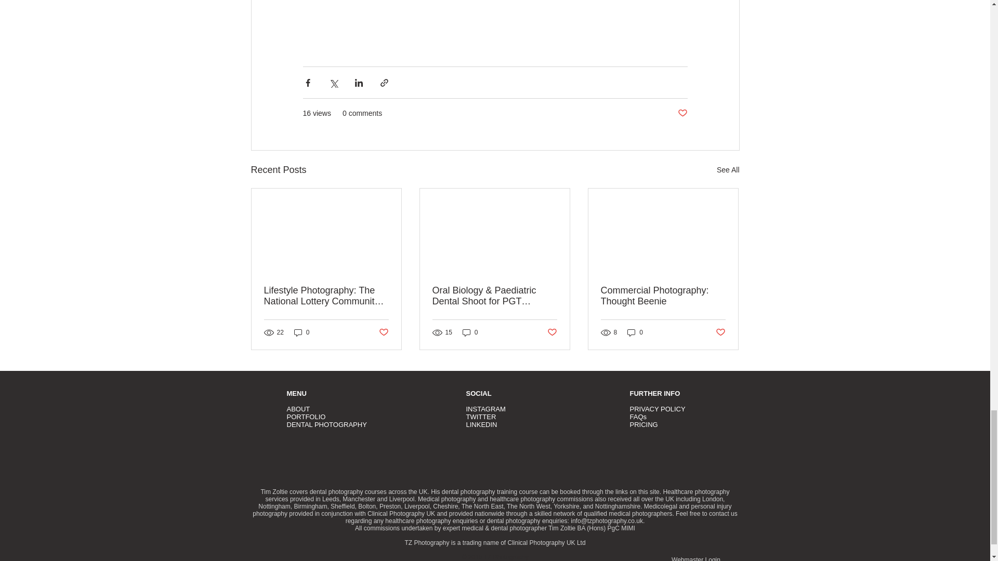 The height and width of the screenshot is (561, 998). What do you see at coordinates (470, 332) in the screenshot?
I see `0` at bounding box center [470, 332].